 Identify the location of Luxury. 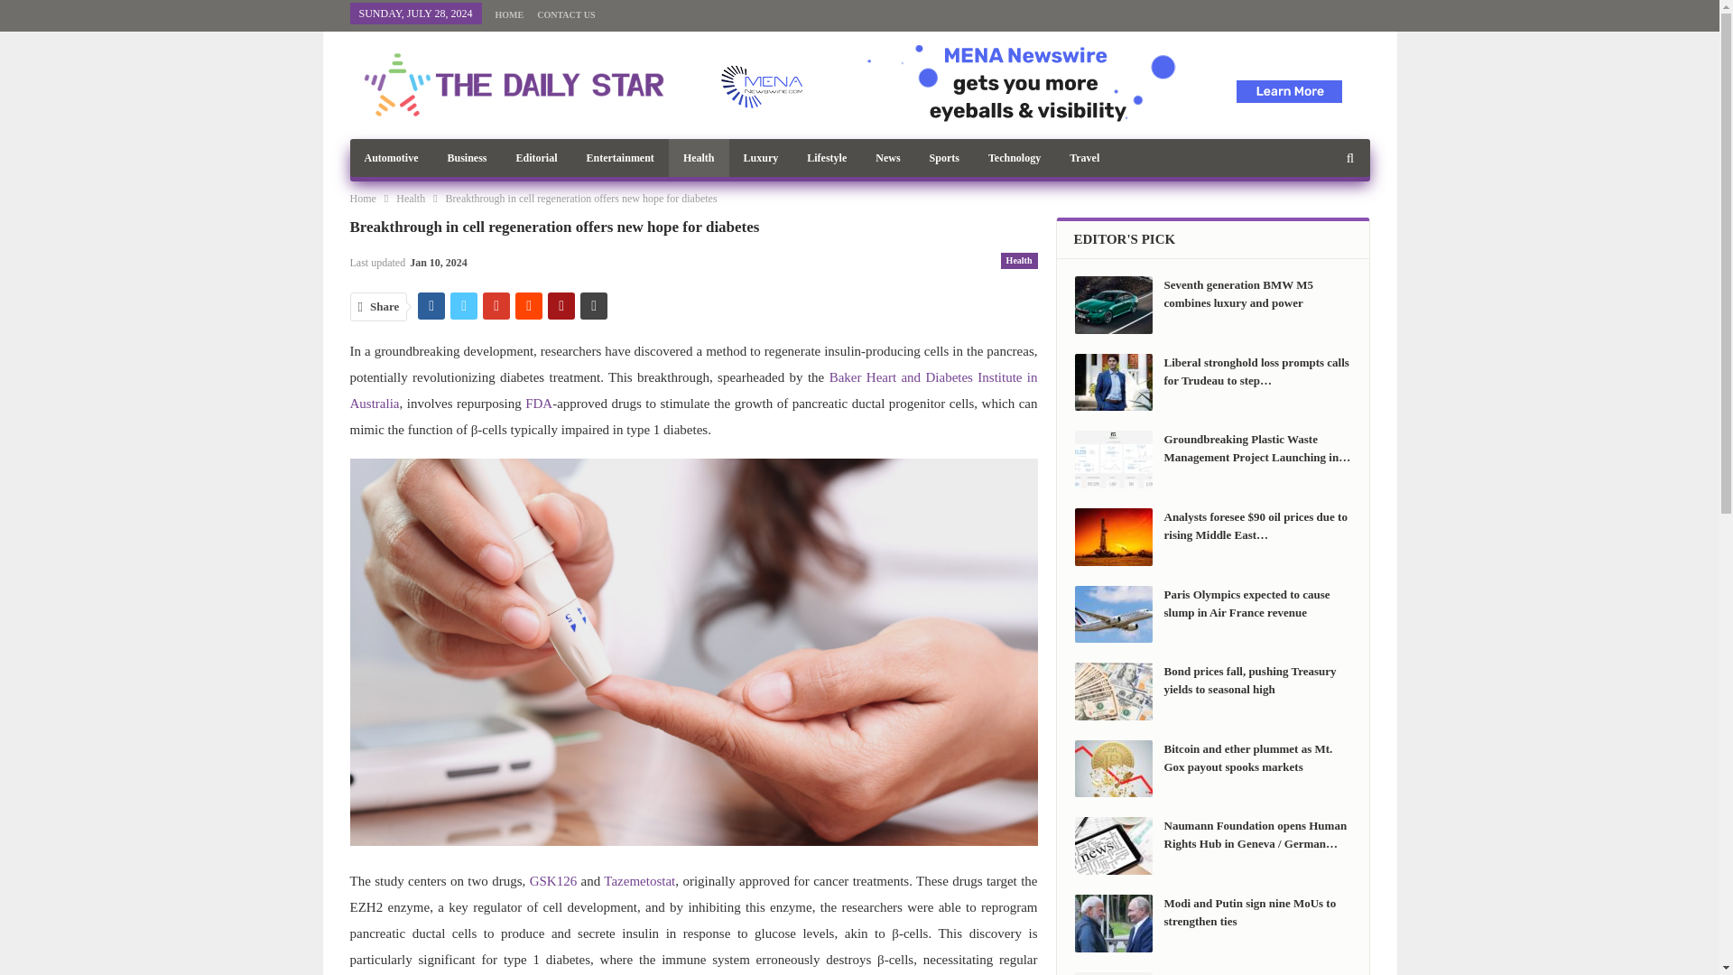
(762, 157).